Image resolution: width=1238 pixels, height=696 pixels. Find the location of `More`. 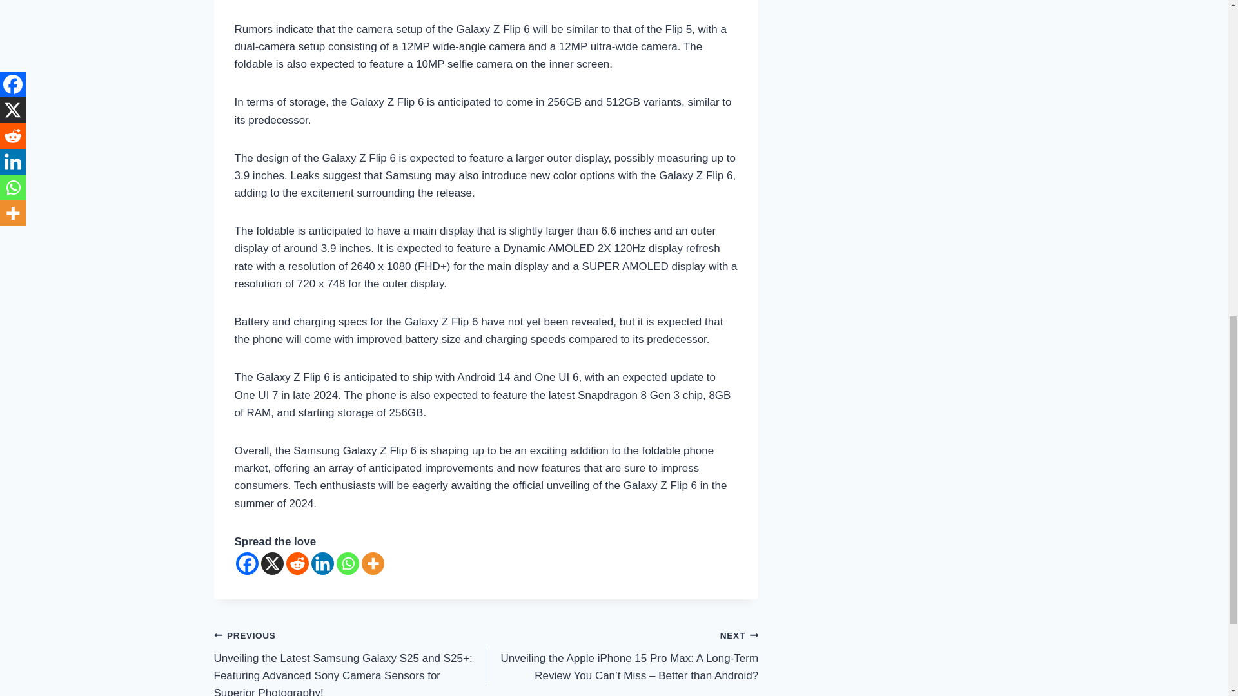

More is located at coordinates (373, 563).